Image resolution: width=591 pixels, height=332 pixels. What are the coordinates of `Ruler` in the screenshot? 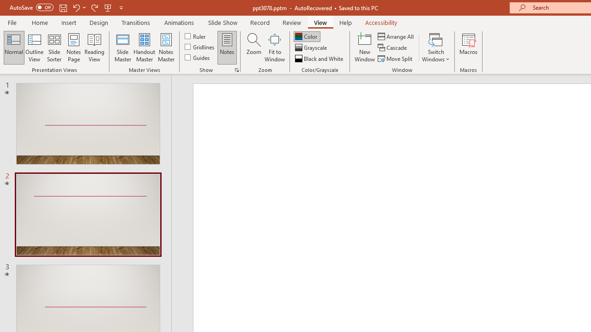 It's located at (196, 36).